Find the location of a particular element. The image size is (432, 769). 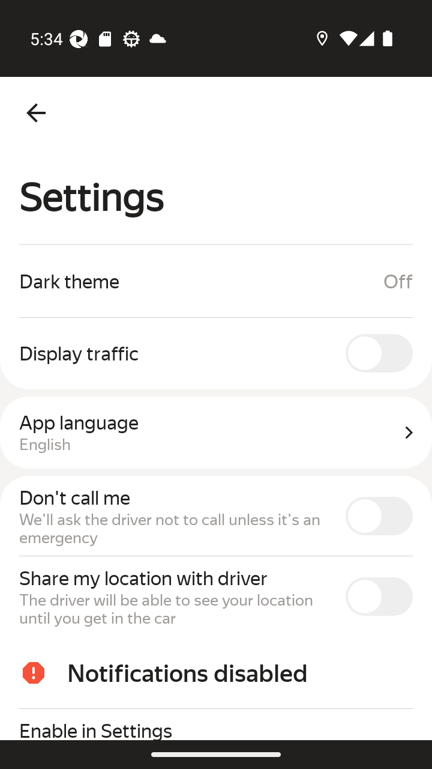

Dark theme Dark theme Off Off is located at coordinates (216, 281).